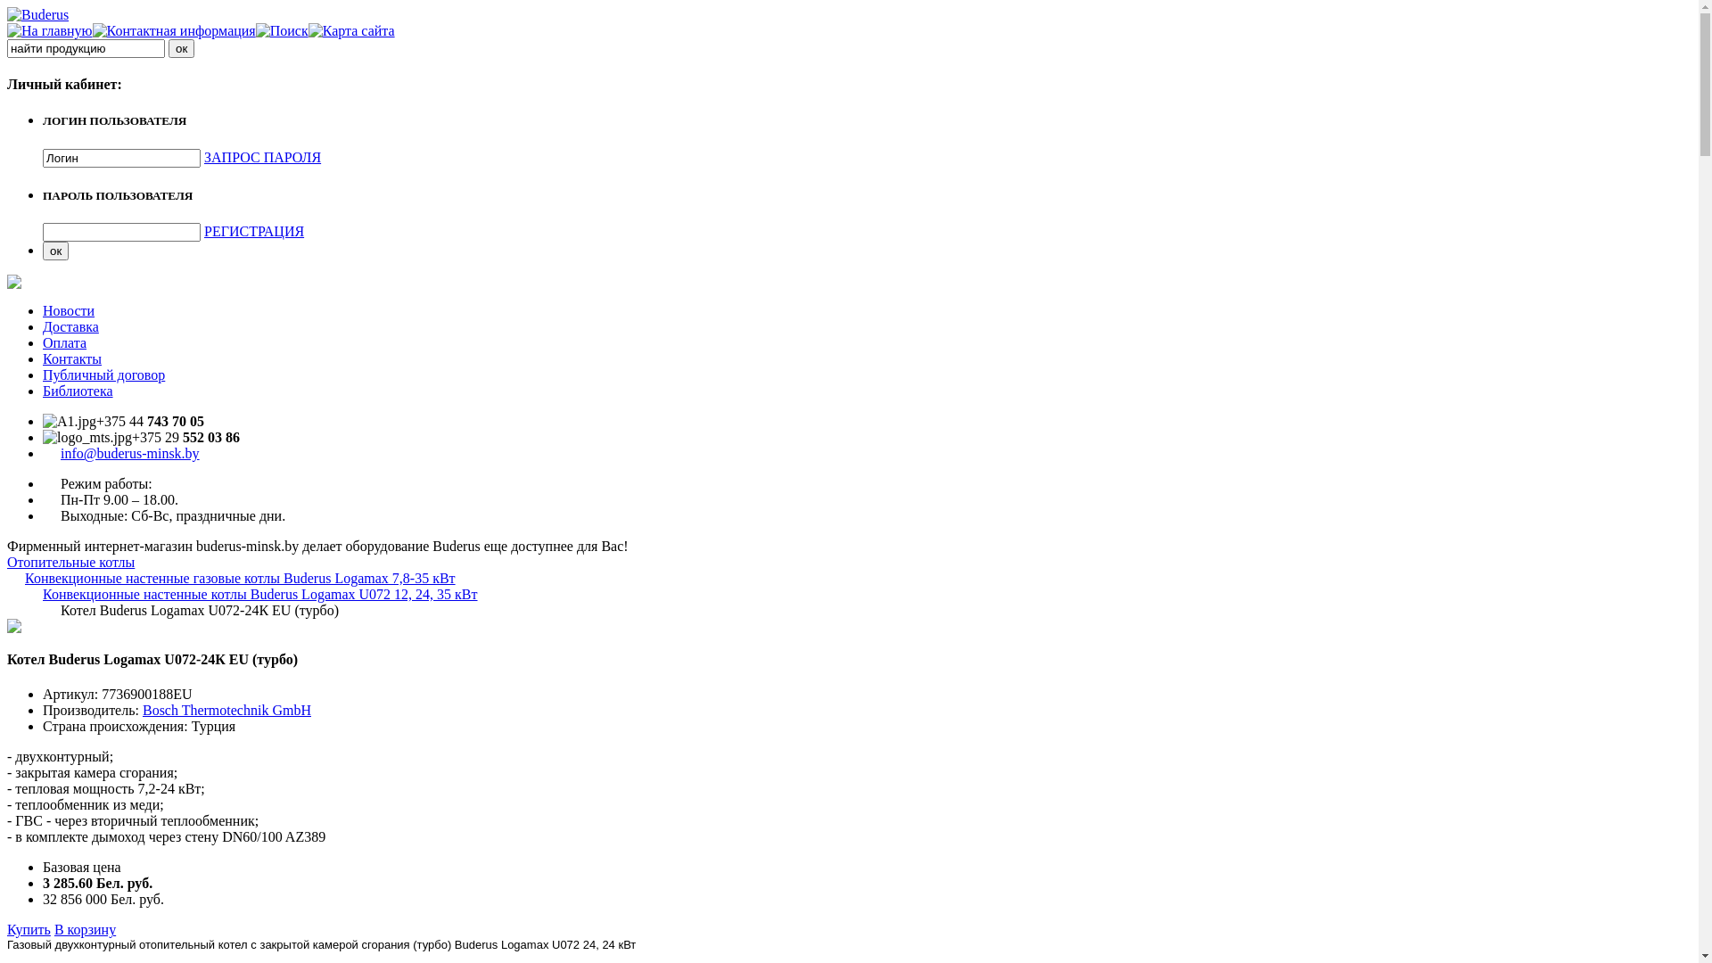  What do you see at coordinates (37, 14) in the screenshot?
I see `Buderus` at bounding box center [37, 14].